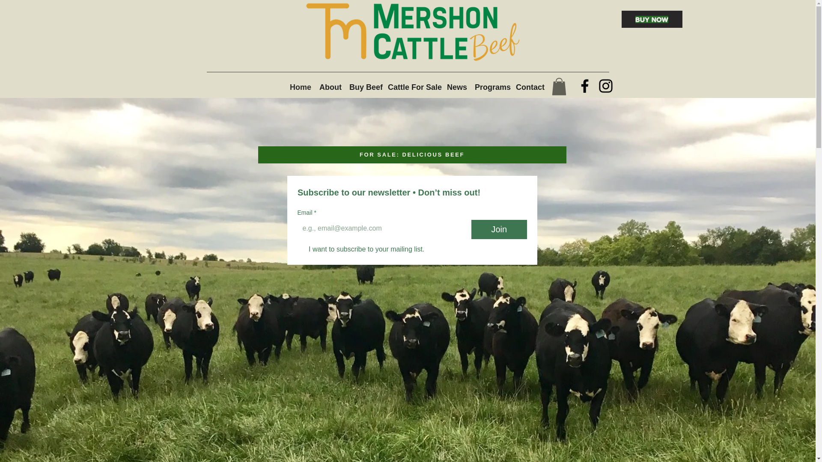 This screenshot has width=822, height=462. What do you see at coordinates (412, 155) in the screenshot?
I see `FOR SALE: DELICIOUS BEEF` at bounding box center [412, 155].